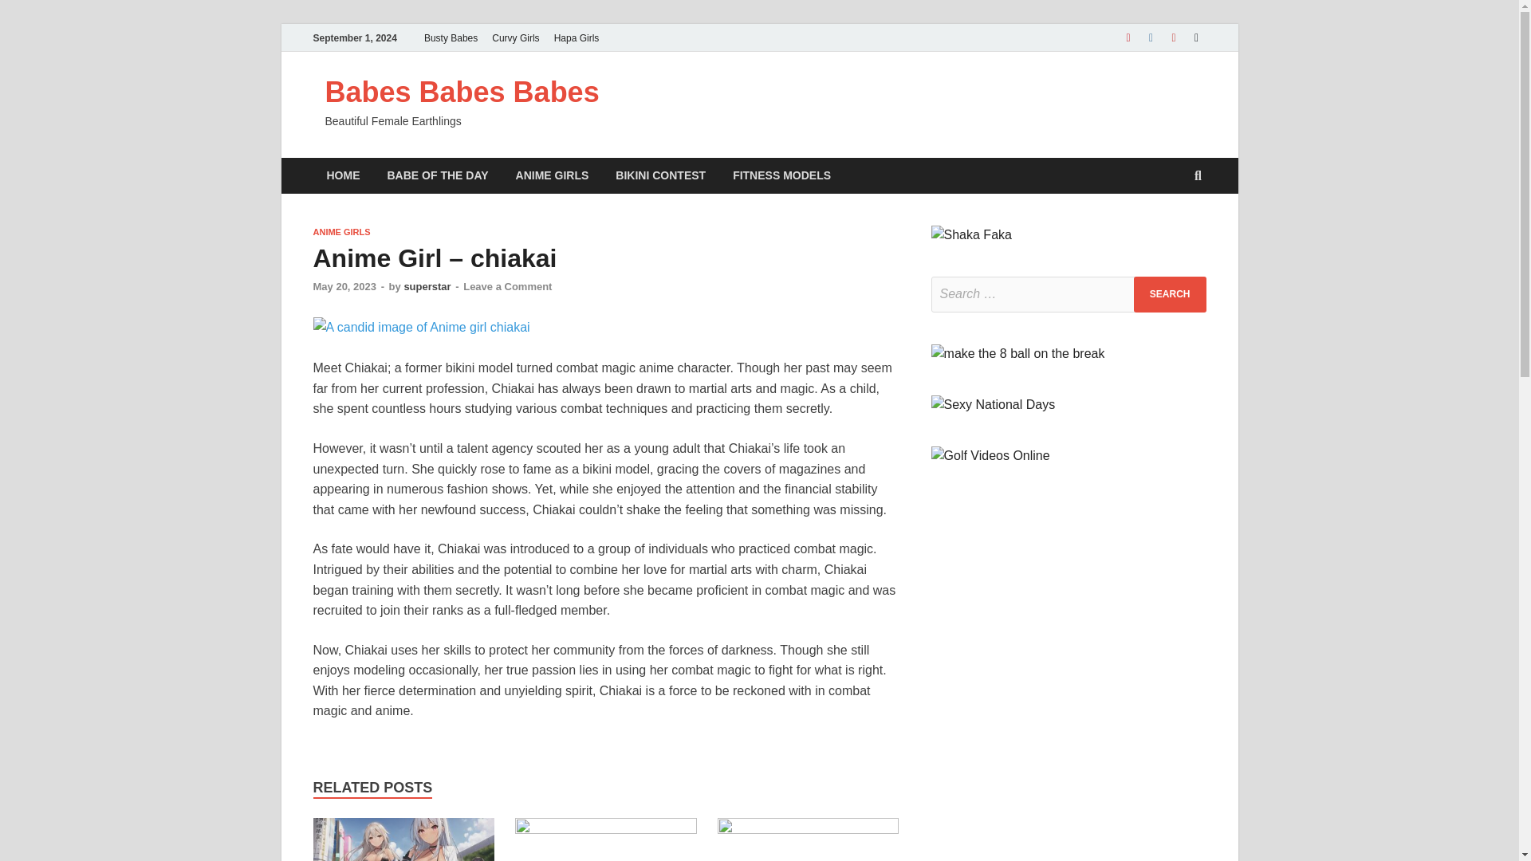 The height and width of the screenshot is (861, 1531). Describe the element at coordinates (781, 175) in the screenshot. I see `FITNESS MODELS` at that location.